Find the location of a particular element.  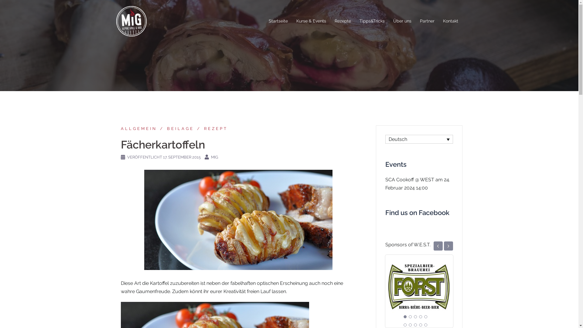

Deutsch is located at coordinates (419, 139).